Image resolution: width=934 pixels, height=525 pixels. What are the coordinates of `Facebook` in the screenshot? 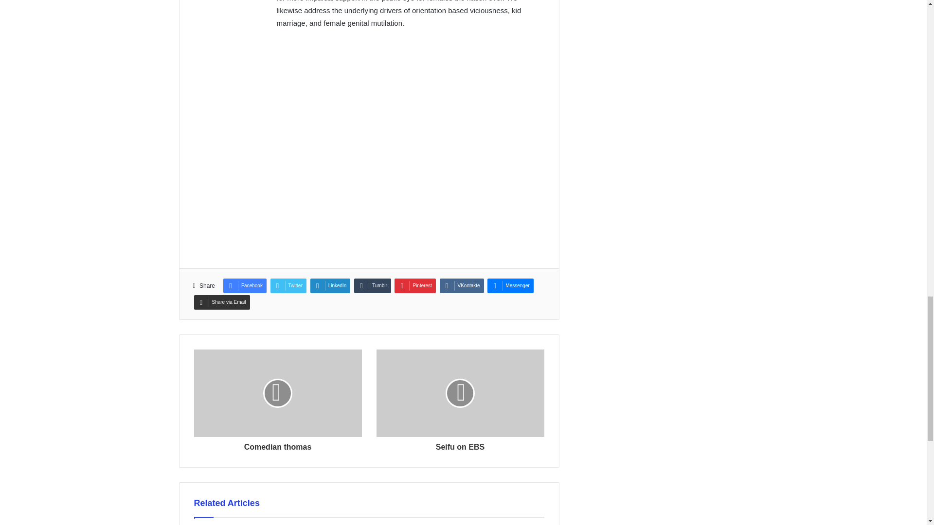 It's located at (244, 286).